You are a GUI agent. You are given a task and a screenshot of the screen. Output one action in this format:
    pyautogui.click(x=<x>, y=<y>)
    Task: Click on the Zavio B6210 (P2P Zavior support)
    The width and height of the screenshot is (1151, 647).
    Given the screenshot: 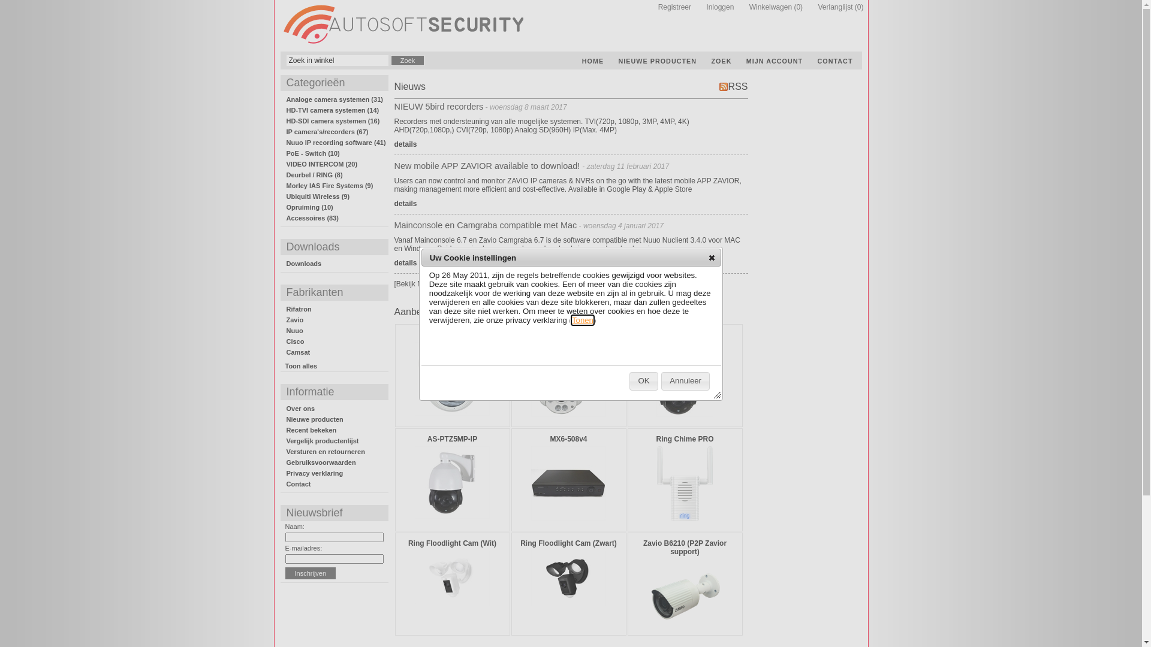 What is the action you would take?
    pyautogui.click(x=685, y=548)
    